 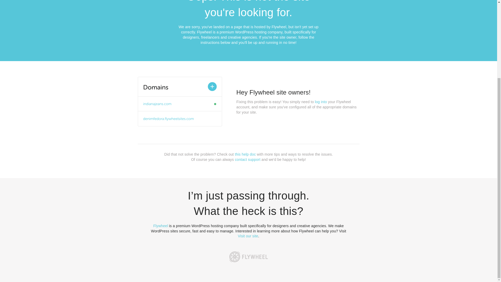 What do you see at coordinates (160, 226) in the screenshot?
I see `Flywheel` at bounding box center [160, 226].